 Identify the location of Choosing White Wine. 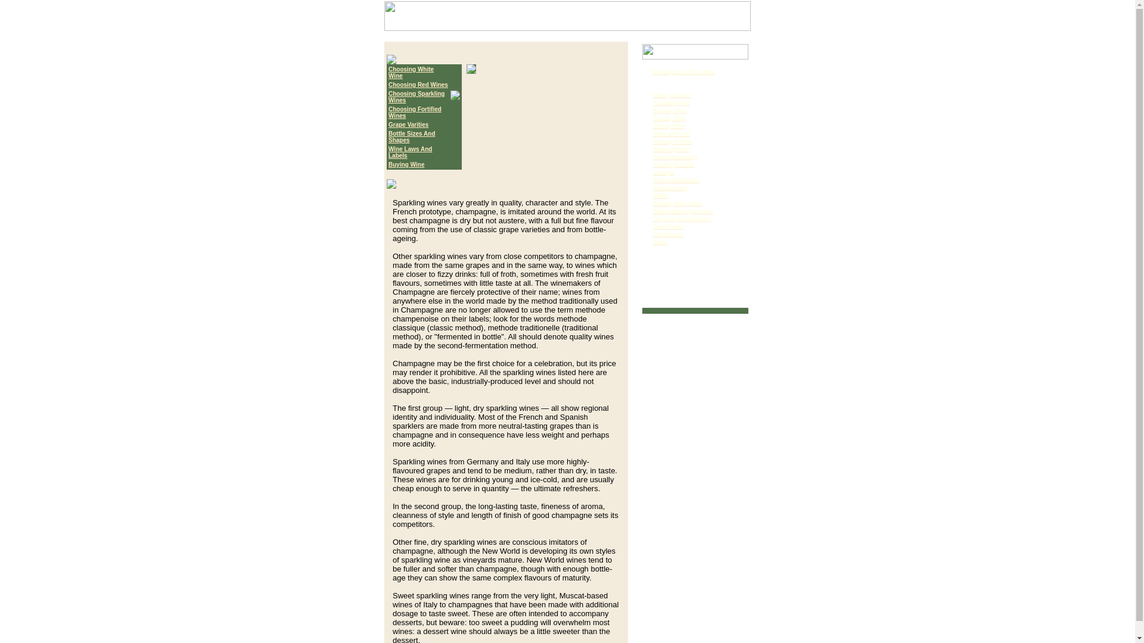
(411, 73).